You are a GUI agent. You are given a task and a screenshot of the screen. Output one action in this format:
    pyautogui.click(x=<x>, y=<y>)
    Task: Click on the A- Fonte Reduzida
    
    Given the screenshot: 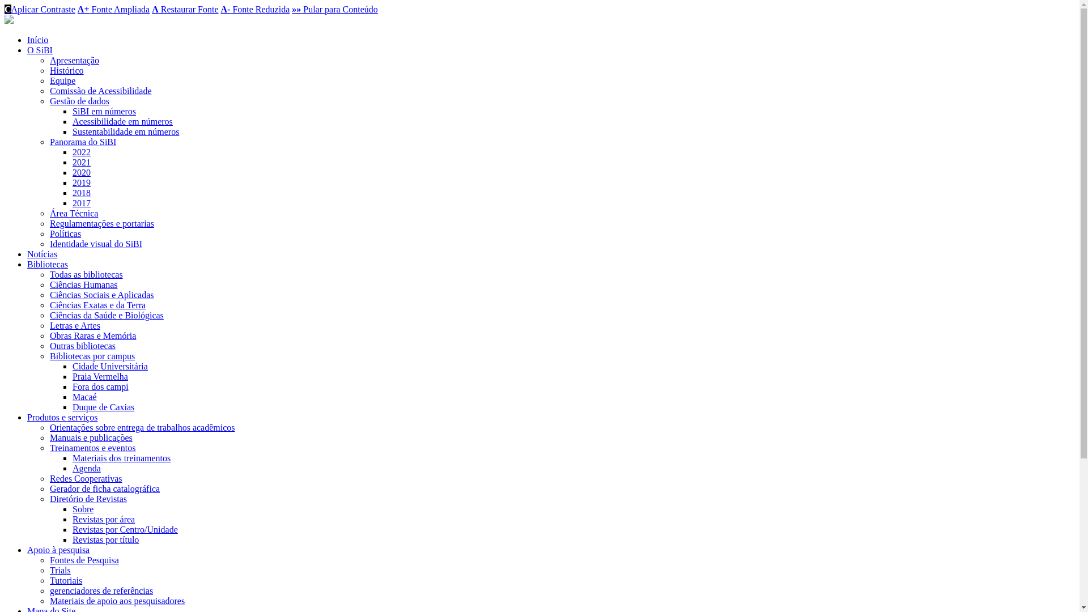 What is the action you would take?
    pyautogui.click(x=256, y=9)
    